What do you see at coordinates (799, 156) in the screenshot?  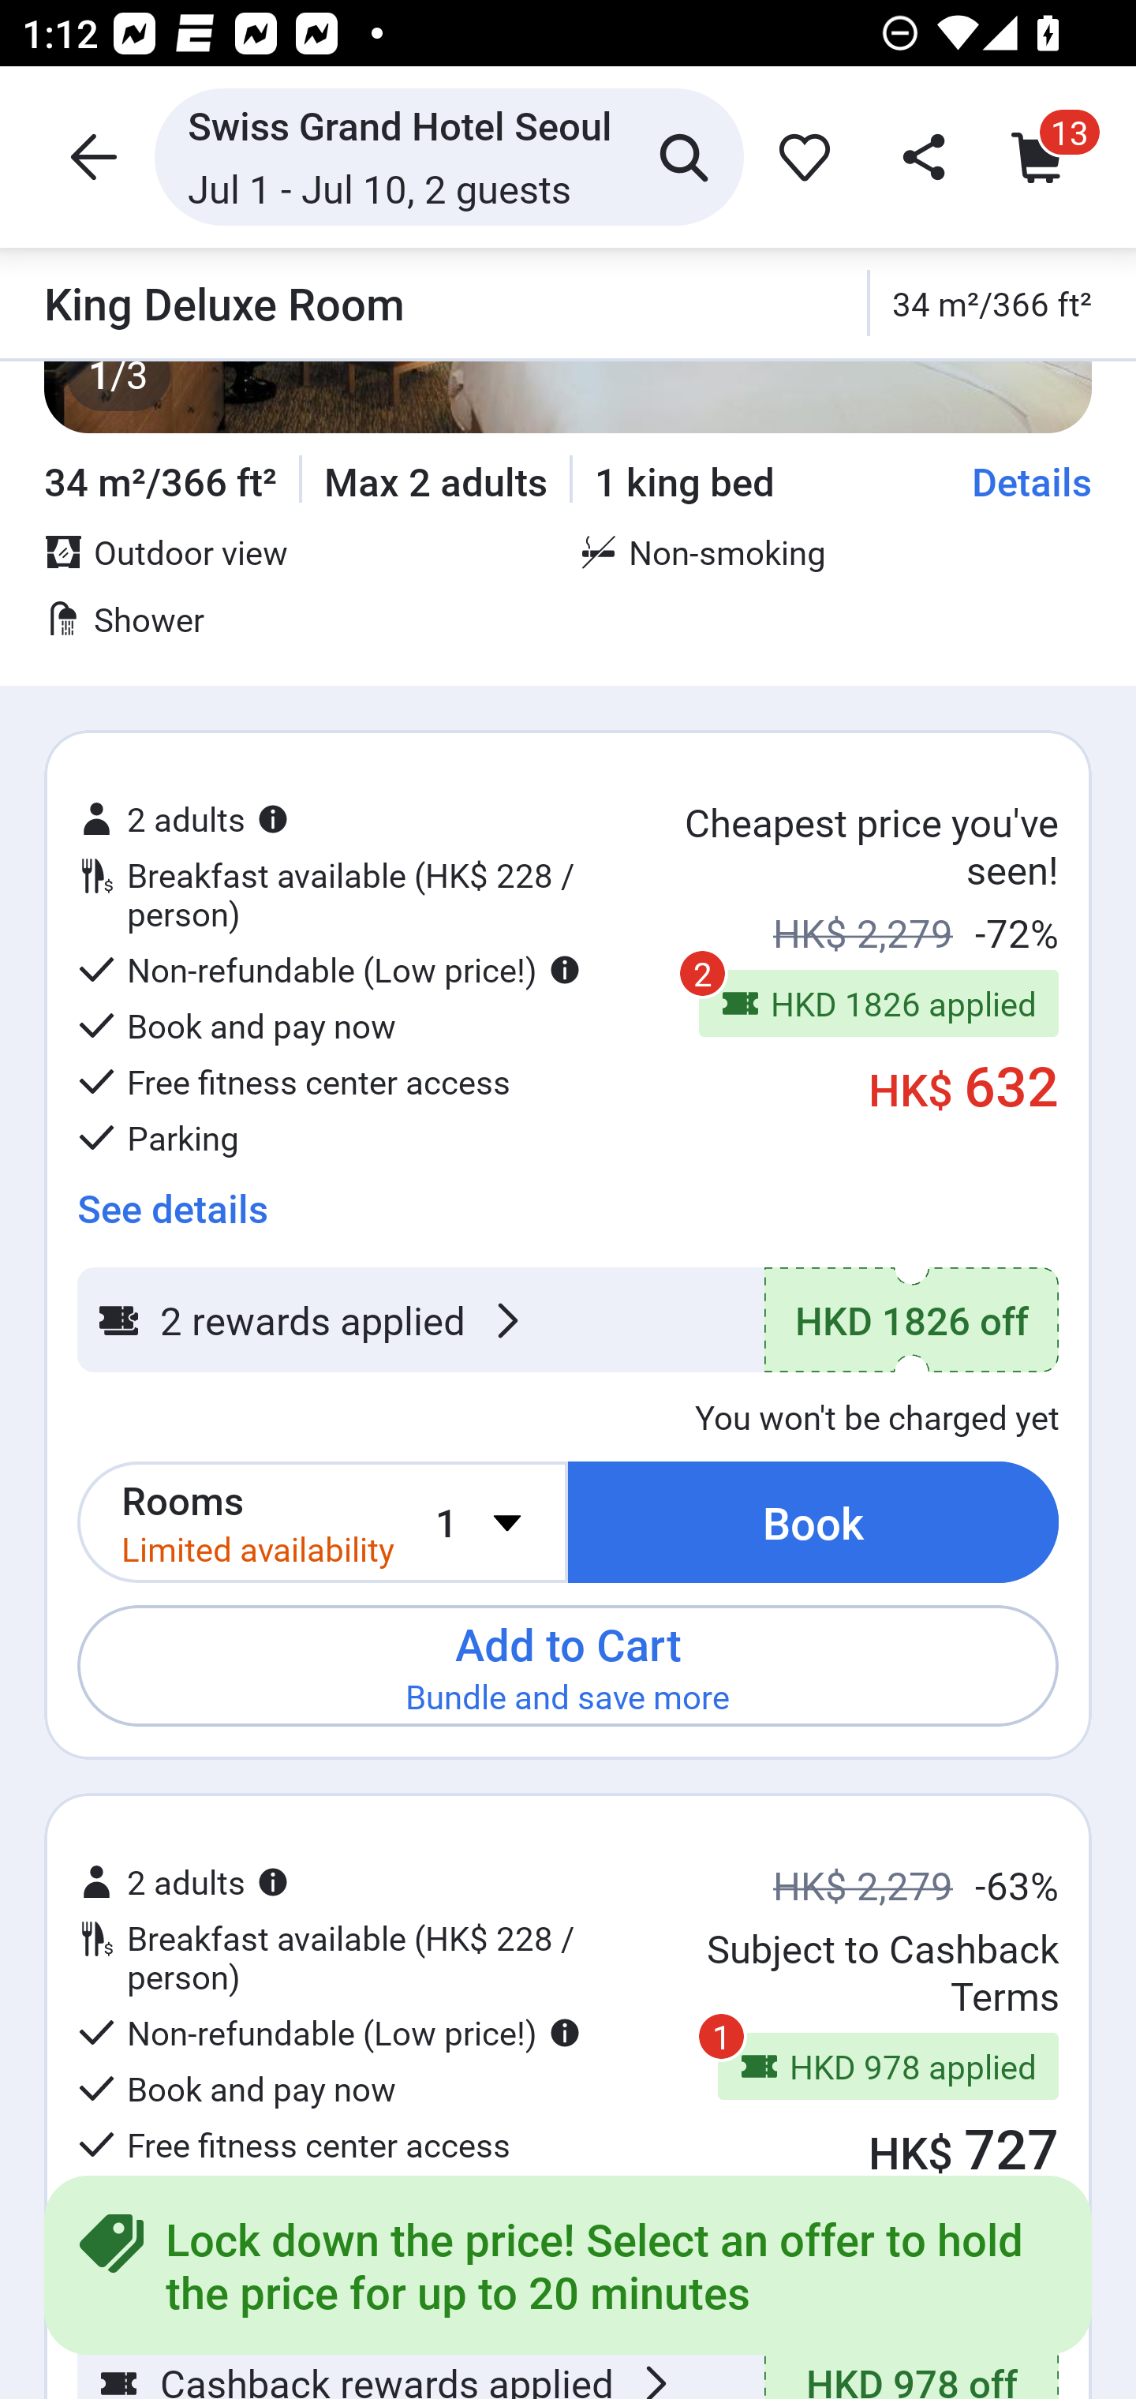 I see `favorite_icon 0dbe6efb` at bounding box center [799, 156].